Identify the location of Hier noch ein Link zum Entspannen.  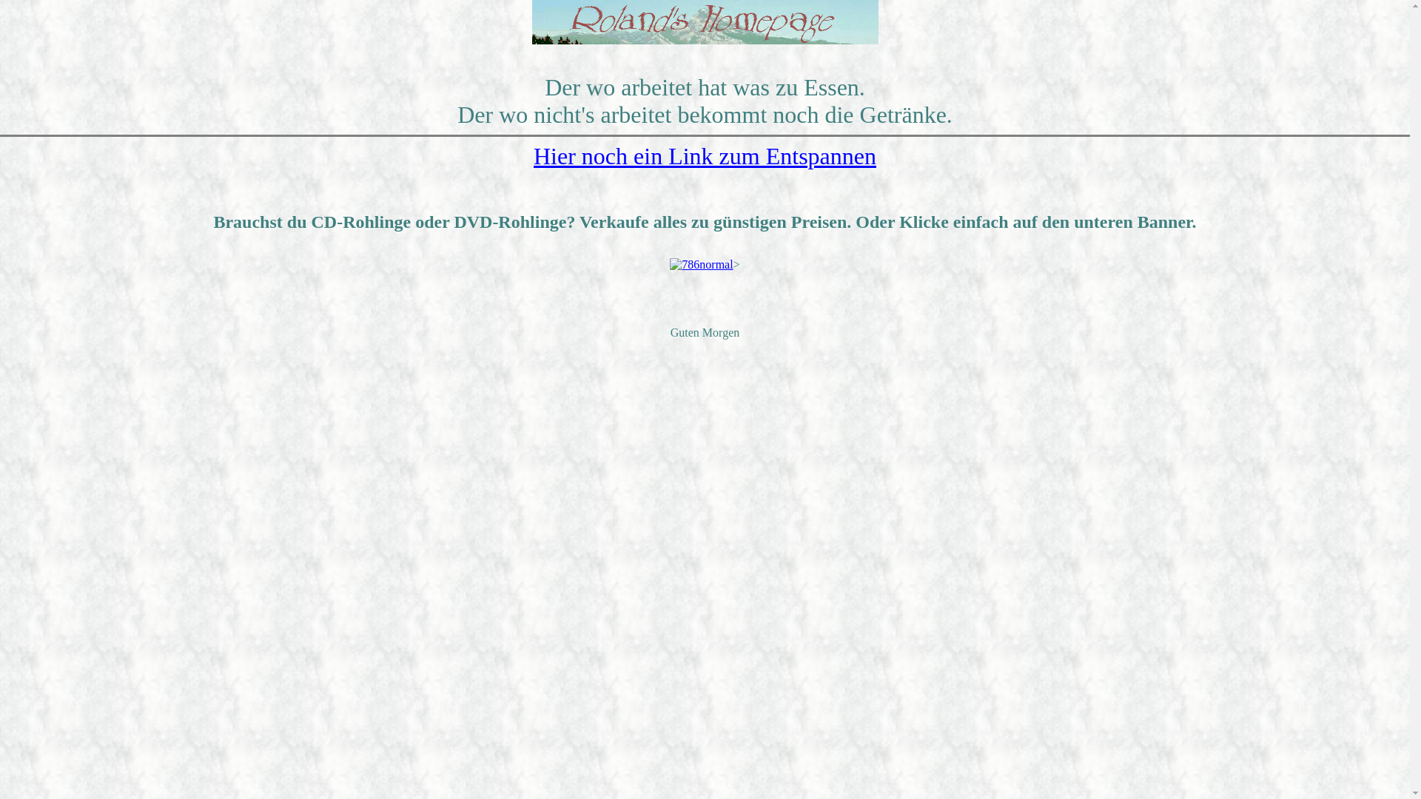
(705, 156).